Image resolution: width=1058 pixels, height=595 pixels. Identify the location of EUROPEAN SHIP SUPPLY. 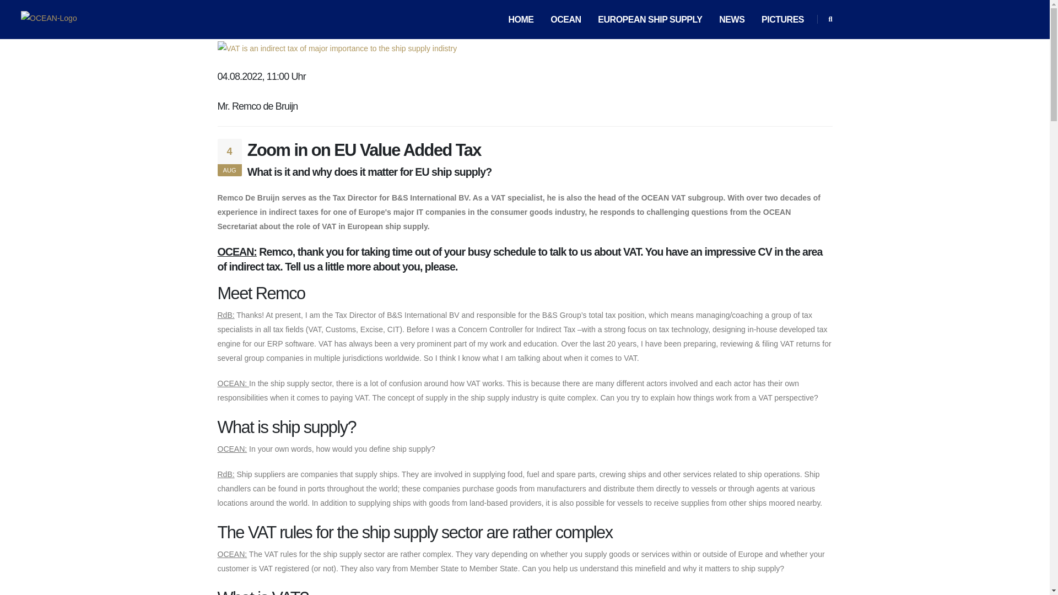
(650, 20).